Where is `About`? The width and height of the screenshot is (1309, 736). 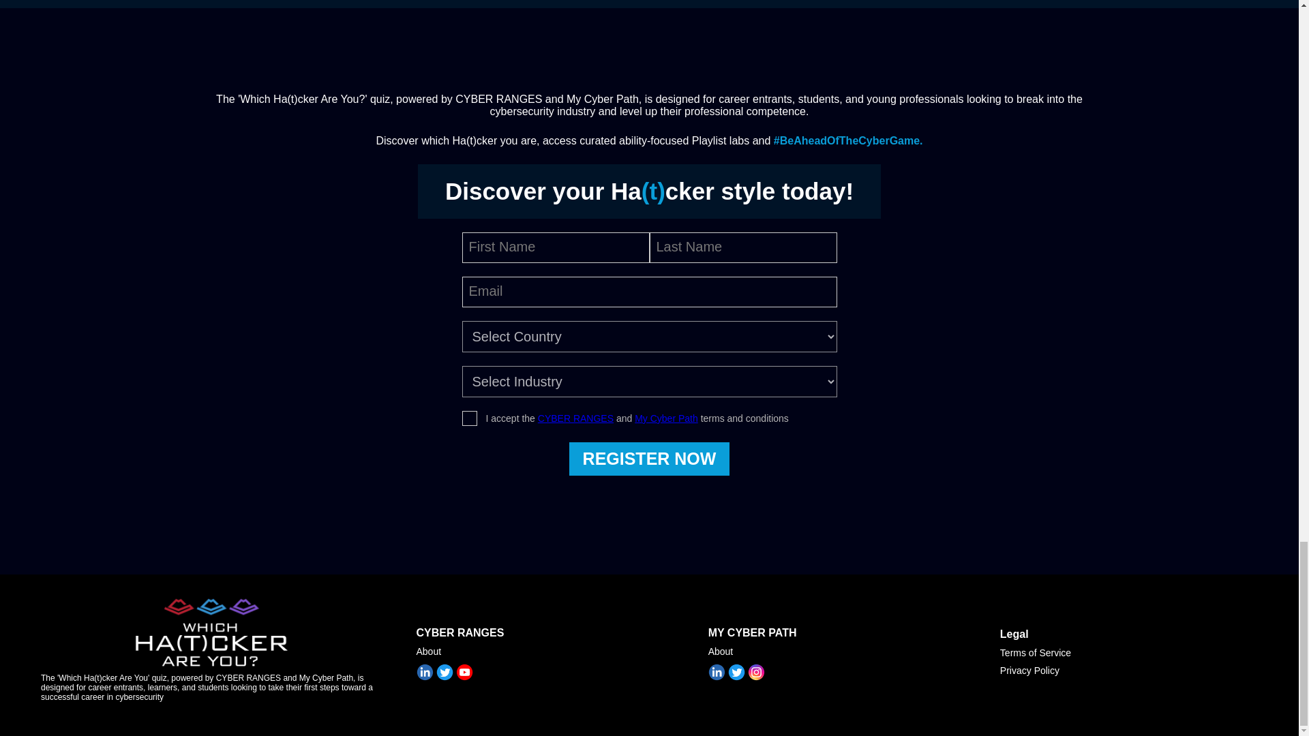
About is located at coordinates (545, 651).